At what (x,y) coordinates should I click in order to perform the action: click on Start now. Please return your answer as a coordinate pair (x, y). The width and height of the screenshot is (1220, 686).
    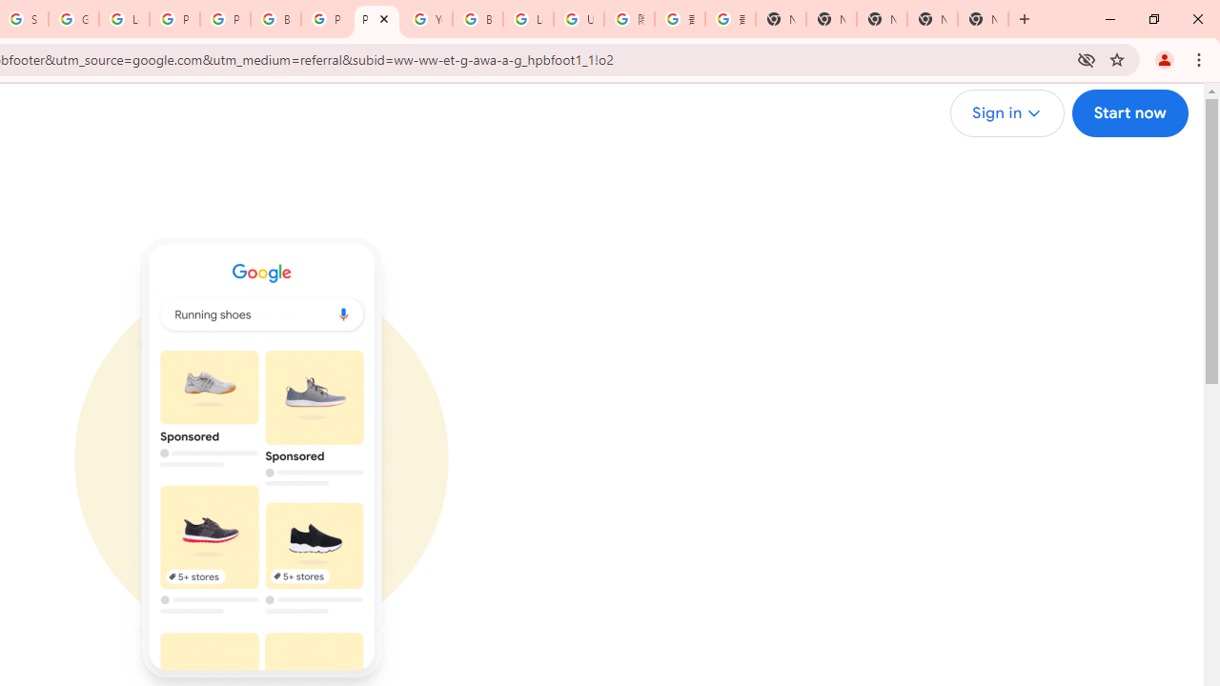
    Looking at the image, I should click on (1128, 113).